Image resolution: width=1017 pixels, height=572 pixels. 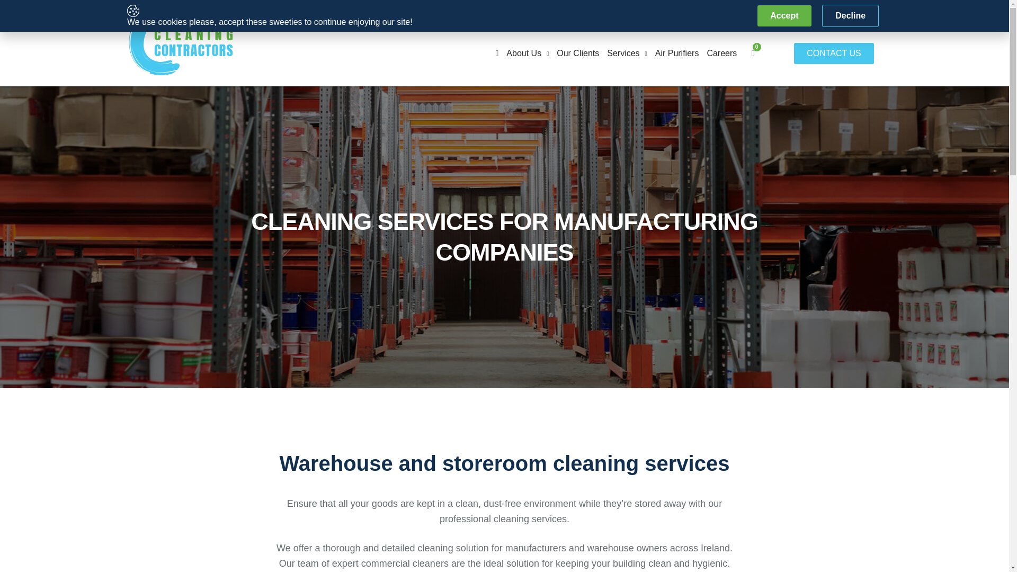 What do you see at coordinates (834, 53) in the screenshot?
I see `CONTACT US` at bounding box center [834, 53].